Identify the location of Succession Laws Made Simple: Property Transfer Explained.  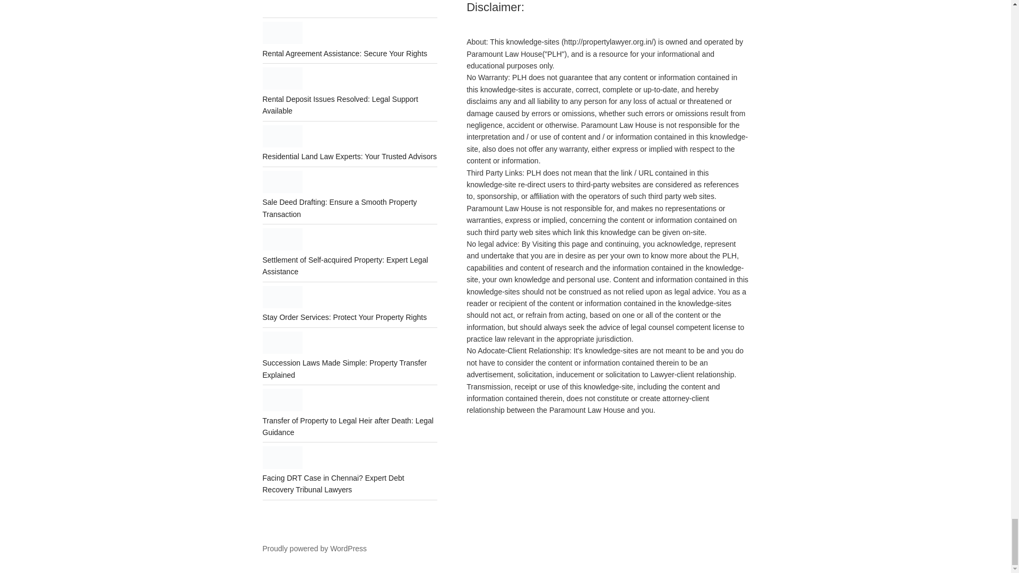
(344, 368).